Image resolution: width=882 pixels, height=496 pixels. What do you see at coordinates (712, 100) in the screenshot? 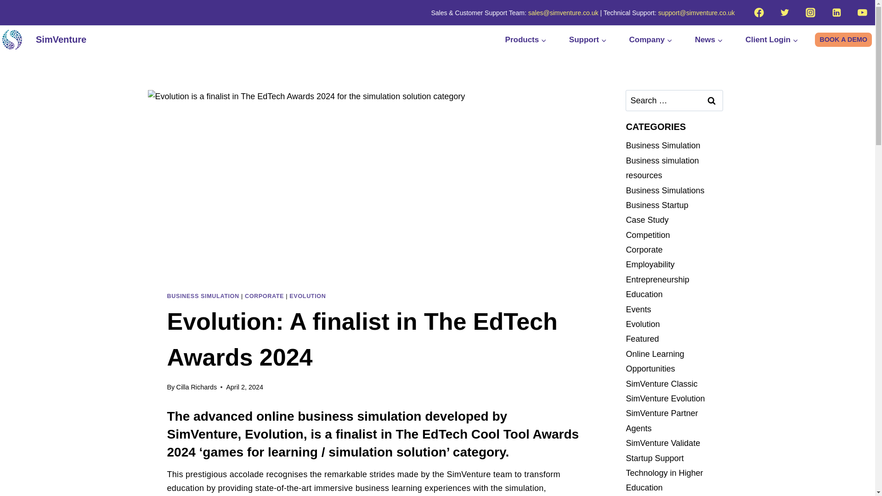
I see `Search` at bounding box center [712, 100].